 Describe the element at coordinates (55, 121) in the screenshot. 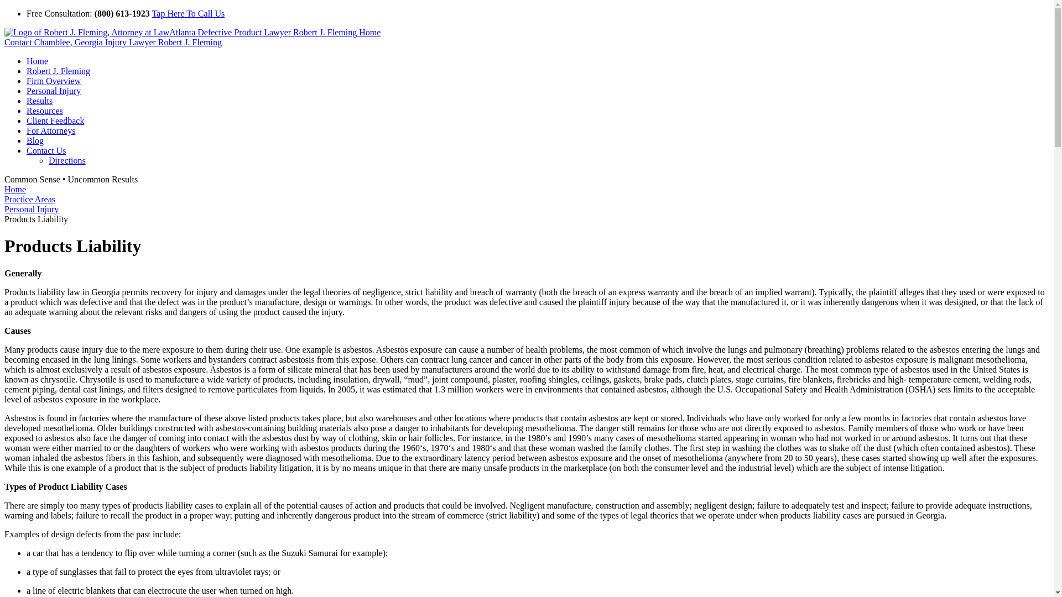

I see `Client Feedback` at that location.